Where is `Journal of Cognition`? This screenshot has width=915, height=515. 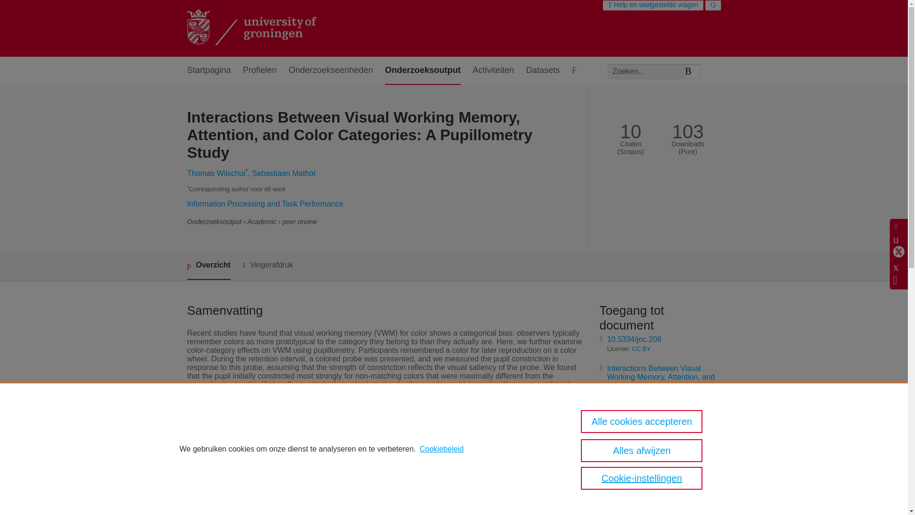 Journal of Cognition is located at coordinates (355, 510).